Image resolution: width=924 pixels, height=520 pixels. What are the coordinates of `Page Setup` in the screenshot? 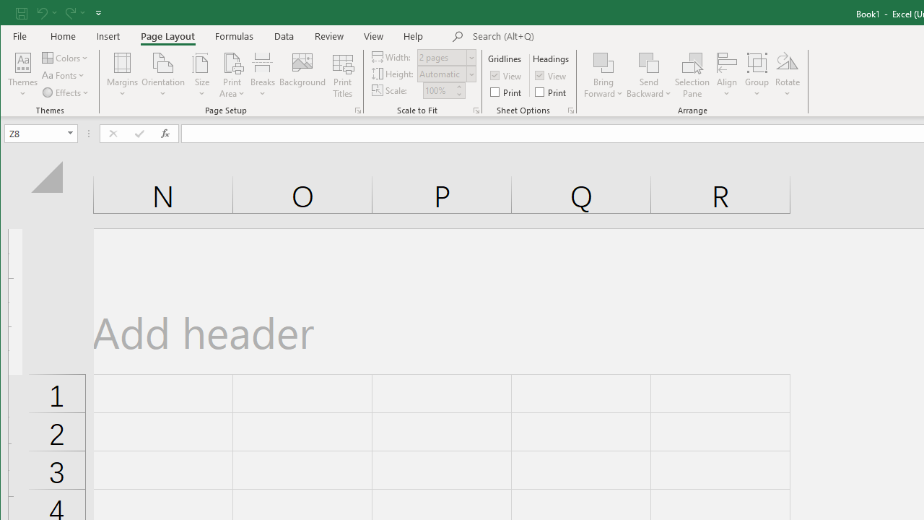 It's located at (476, 110).